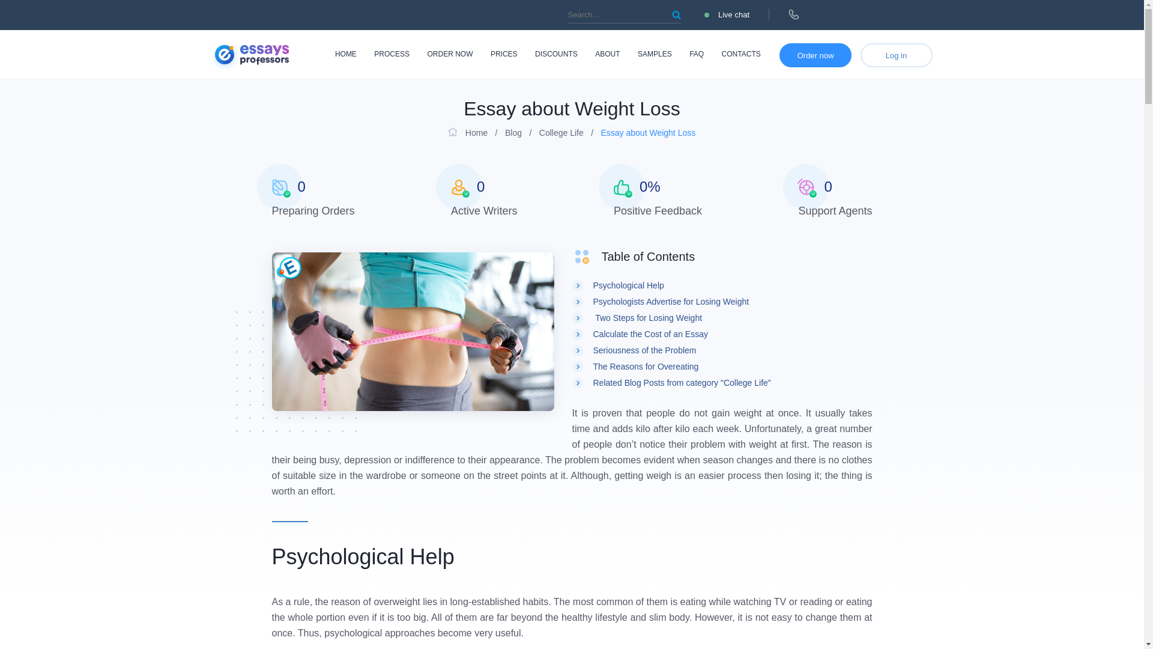 Image resolution: width=1153 pixels, height=649 pixels. I want to click on Essay about Weight Loss, so click(412, 332).